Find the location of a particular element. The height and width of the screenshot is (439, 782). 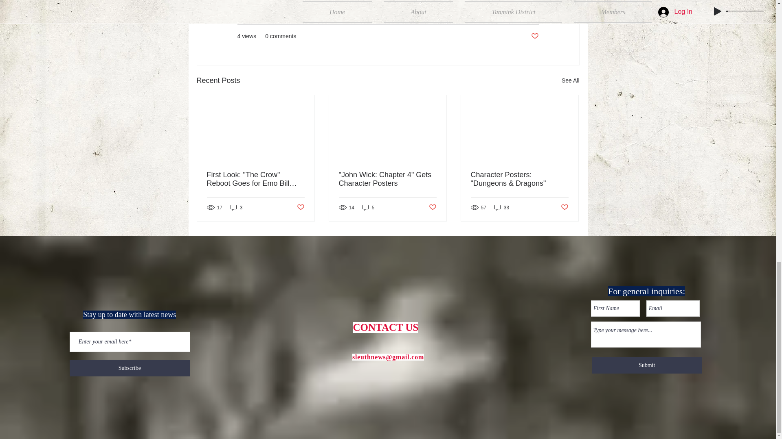

Post not marked as liked is located at coordinates (300, 207).